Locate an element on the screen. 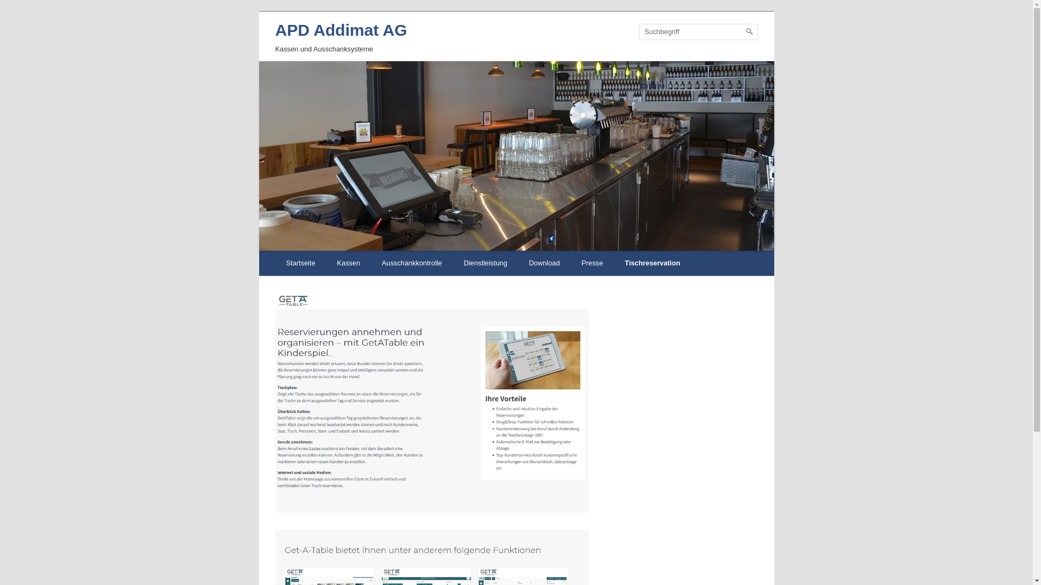 This screenshot has width=1041, height=585. APD Addimat AG is located at coordinates (342, 30).